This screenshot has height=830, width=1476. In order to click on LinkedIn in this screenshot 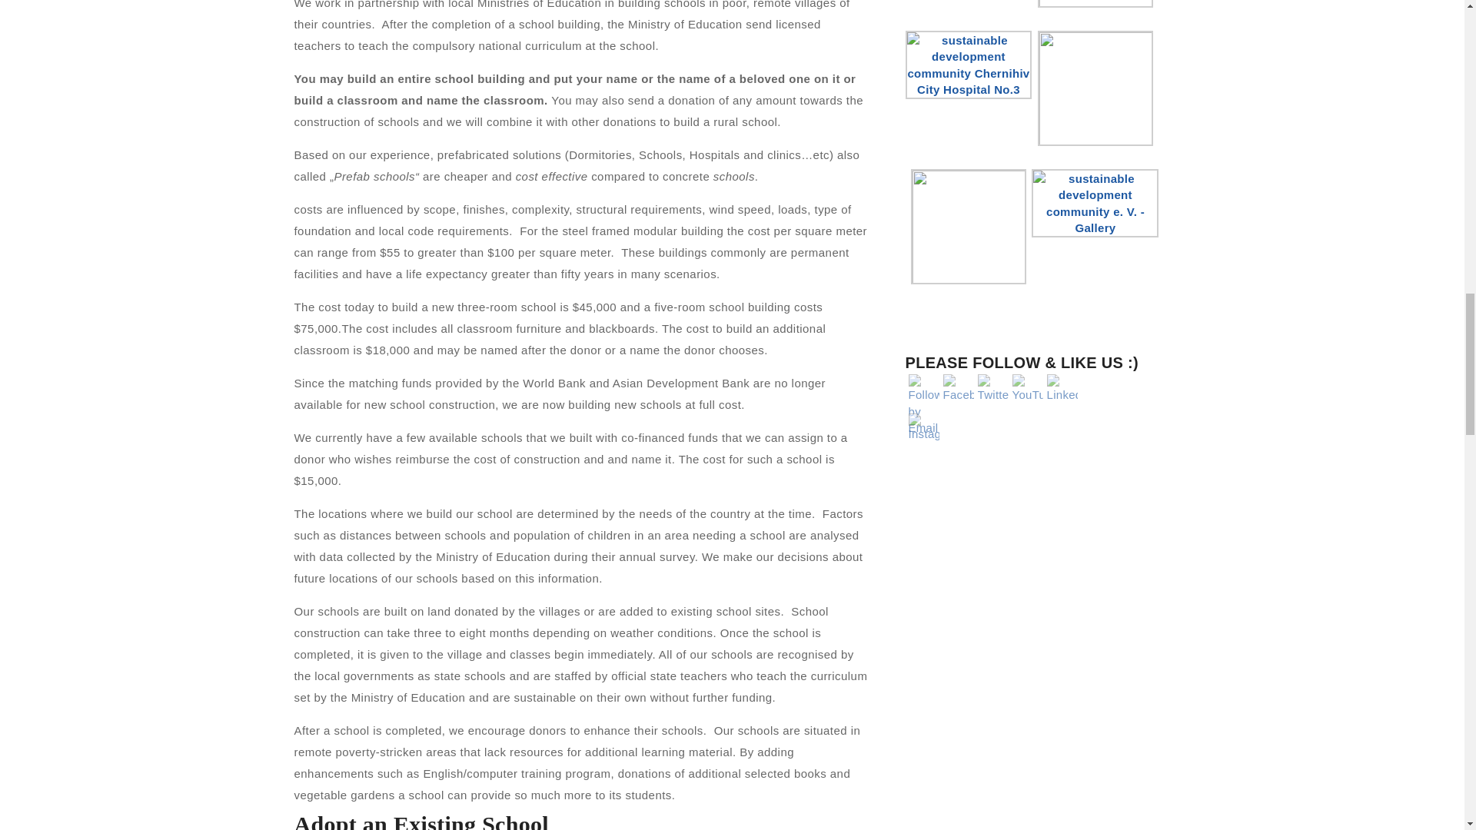, I will do `click(1062, 388)`.